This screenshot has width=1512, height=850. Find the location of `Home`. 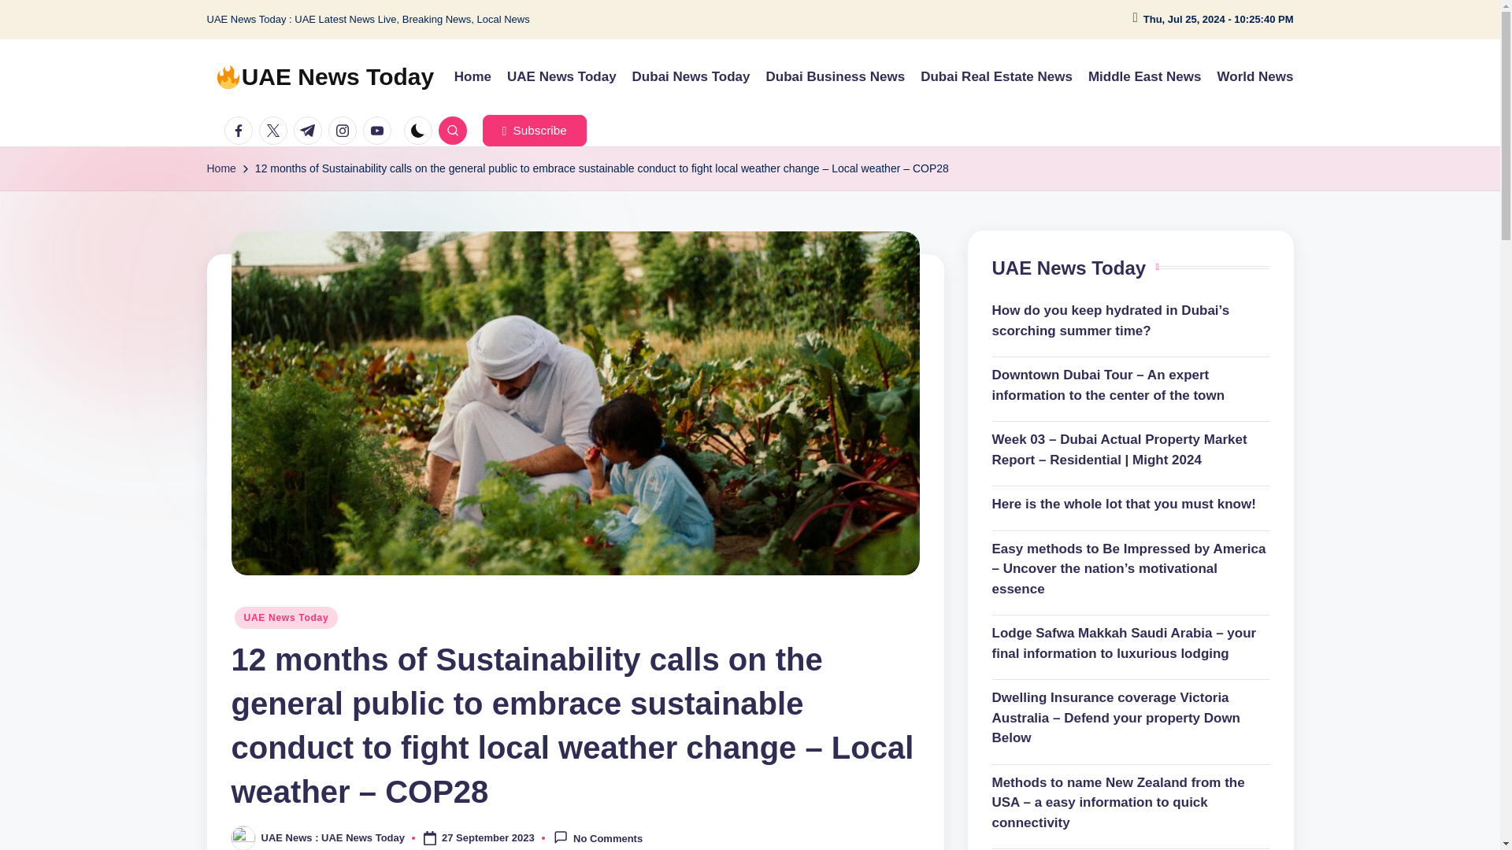

Home is located at coordinates (220, 168).